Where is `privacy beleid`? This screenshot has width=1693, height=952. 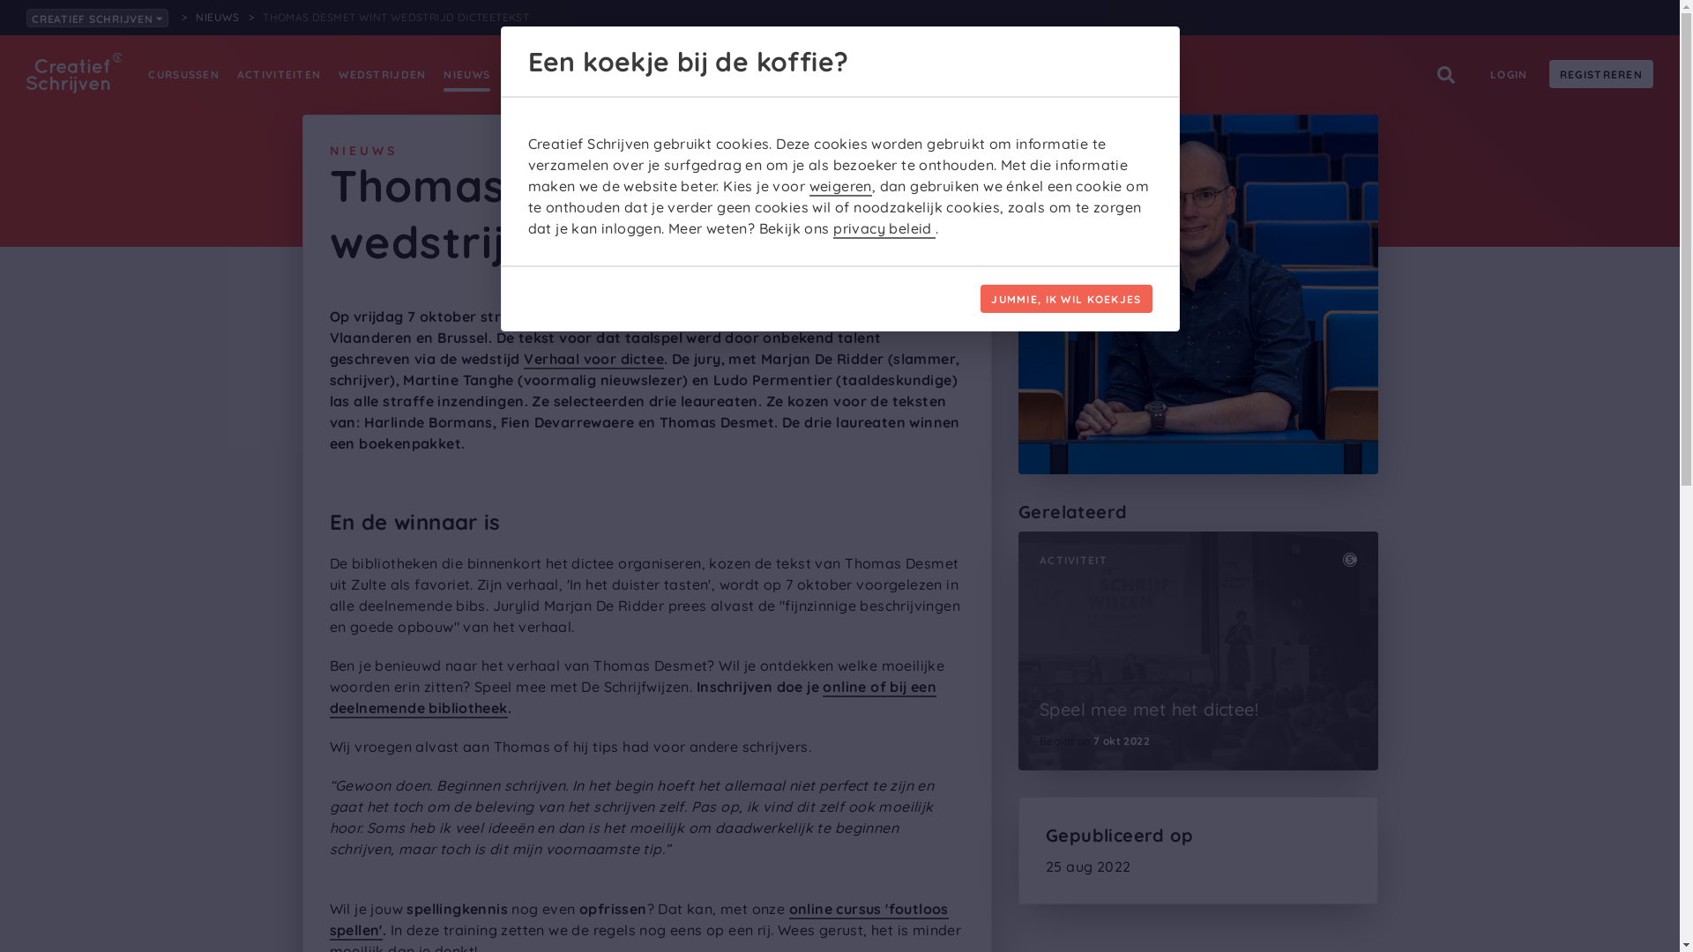
privacy beleid is located at coordinates (884, 229).